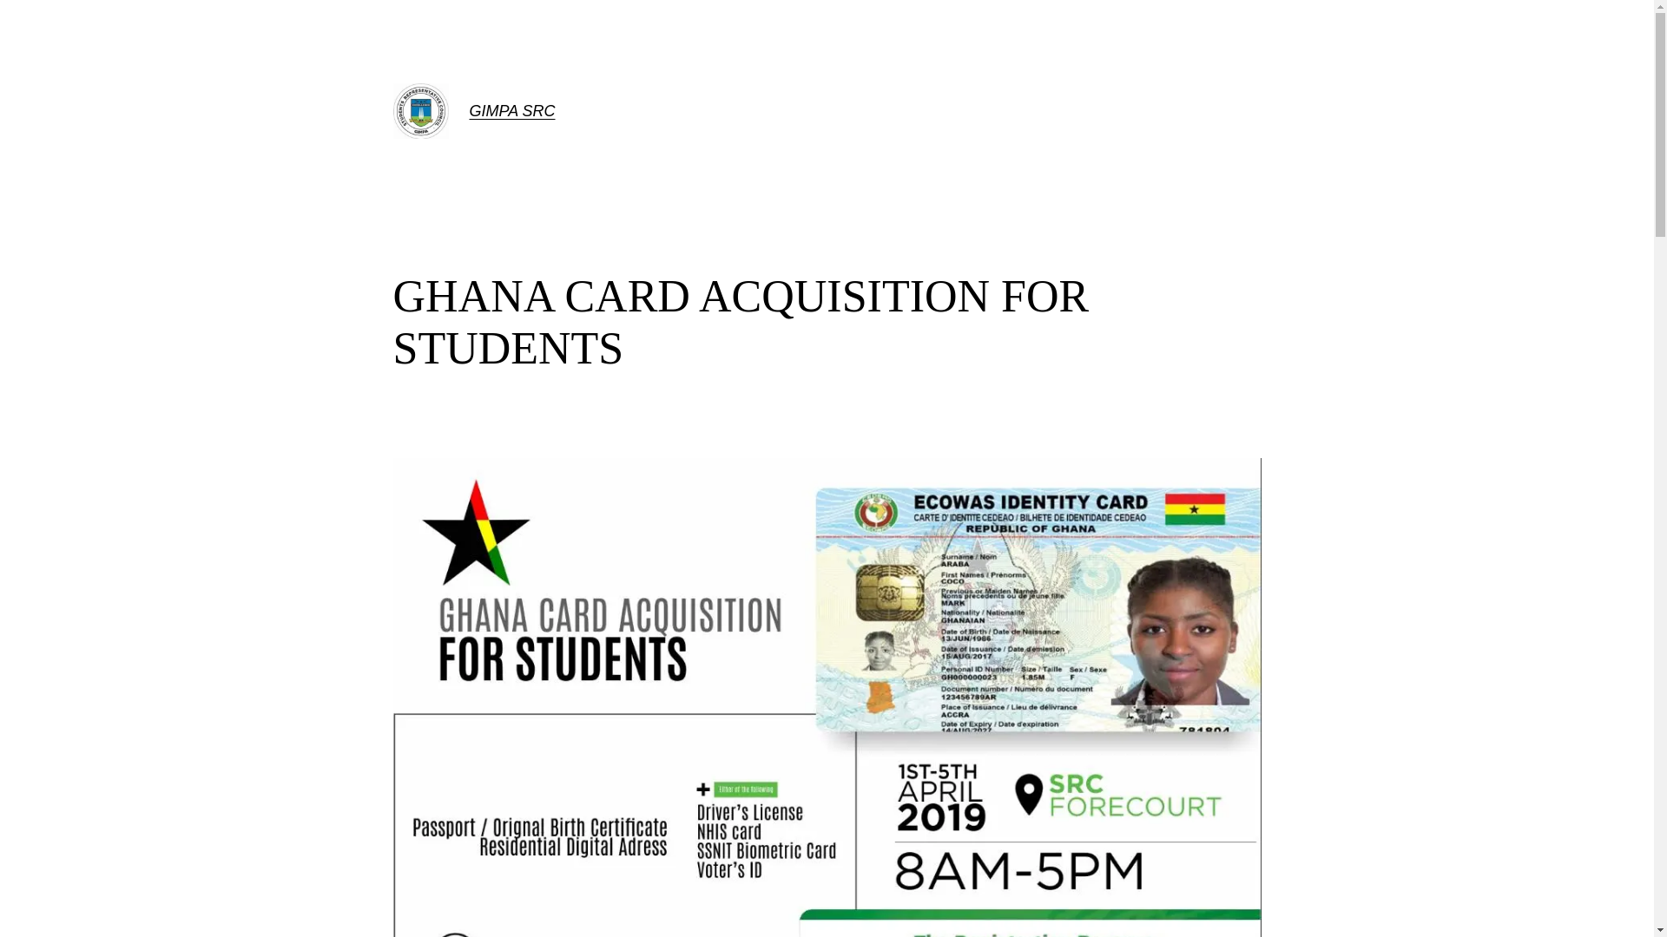  I want to click on GIMPA SRC, so click(511, 111).